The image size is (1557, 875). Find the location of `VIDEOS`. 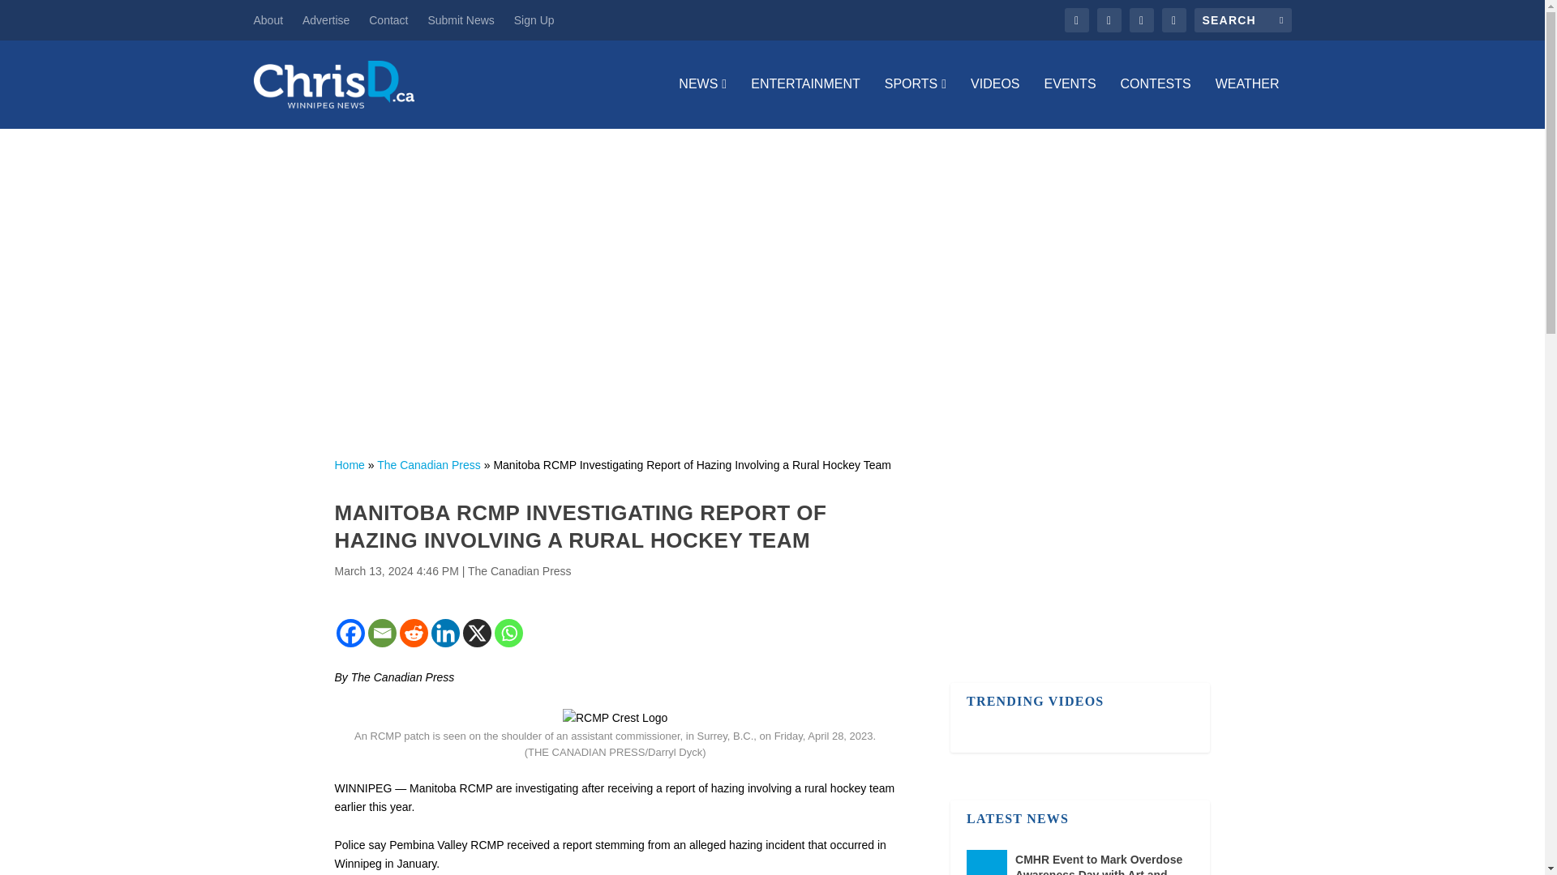

VIDEOS is located at coordinates (994, 103).